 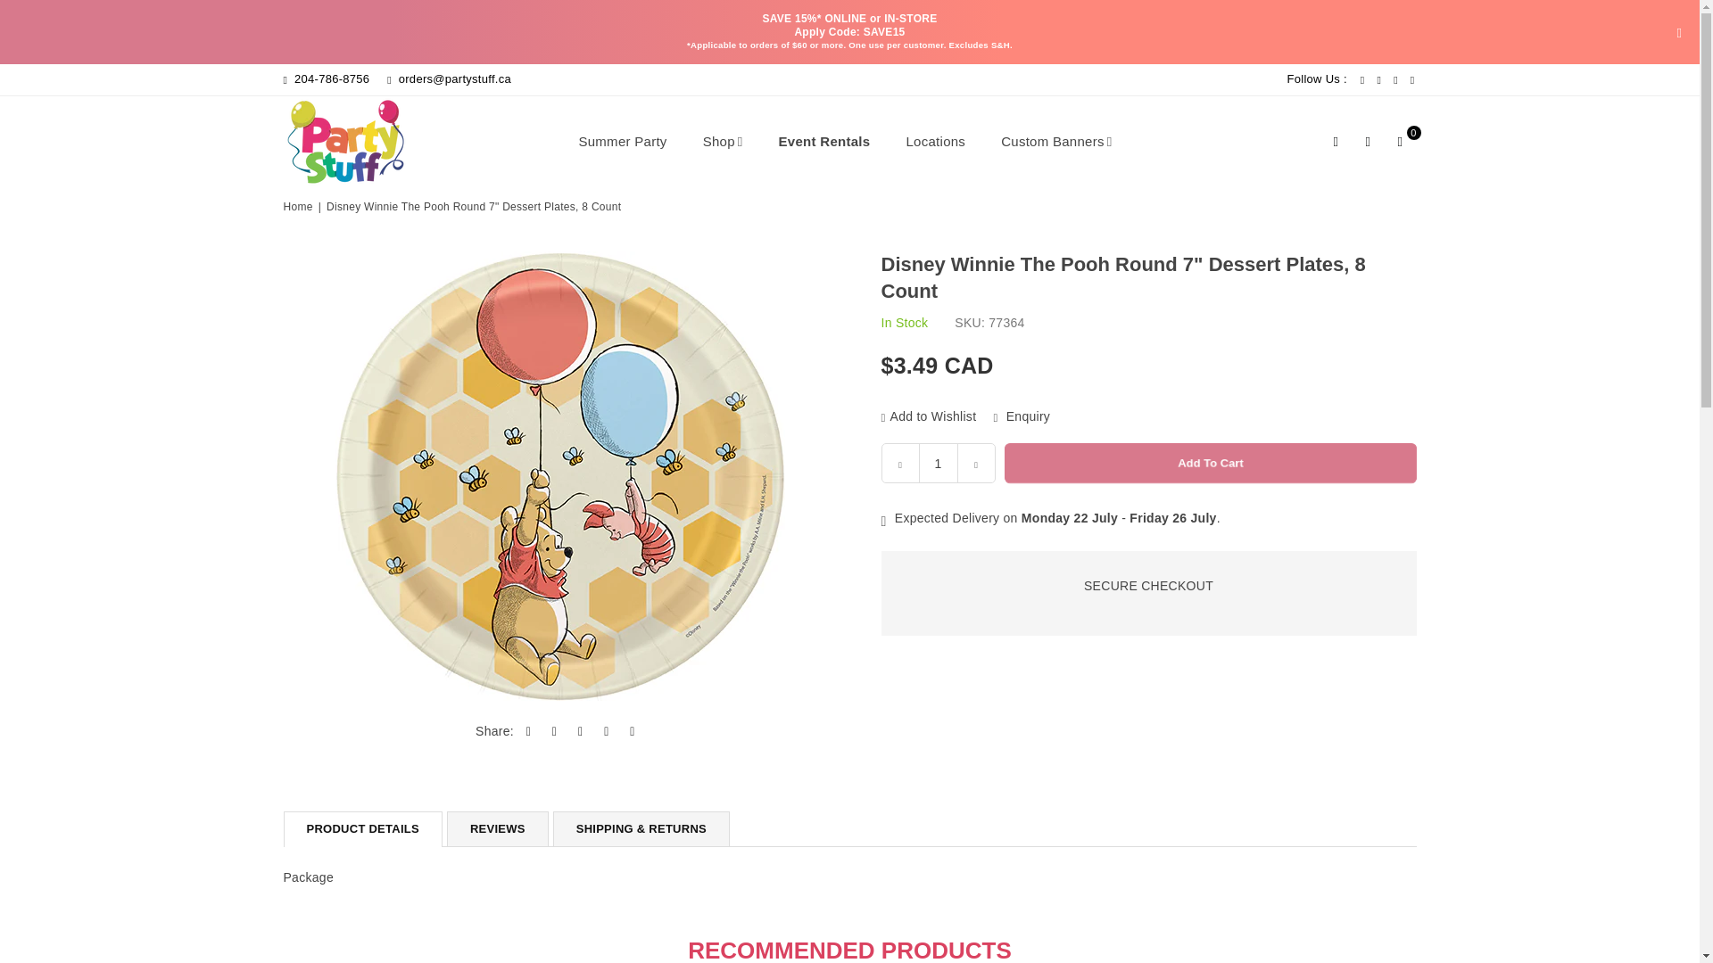 I want to click on Party Stuff on Instagram, so click(x=1395, y=80).